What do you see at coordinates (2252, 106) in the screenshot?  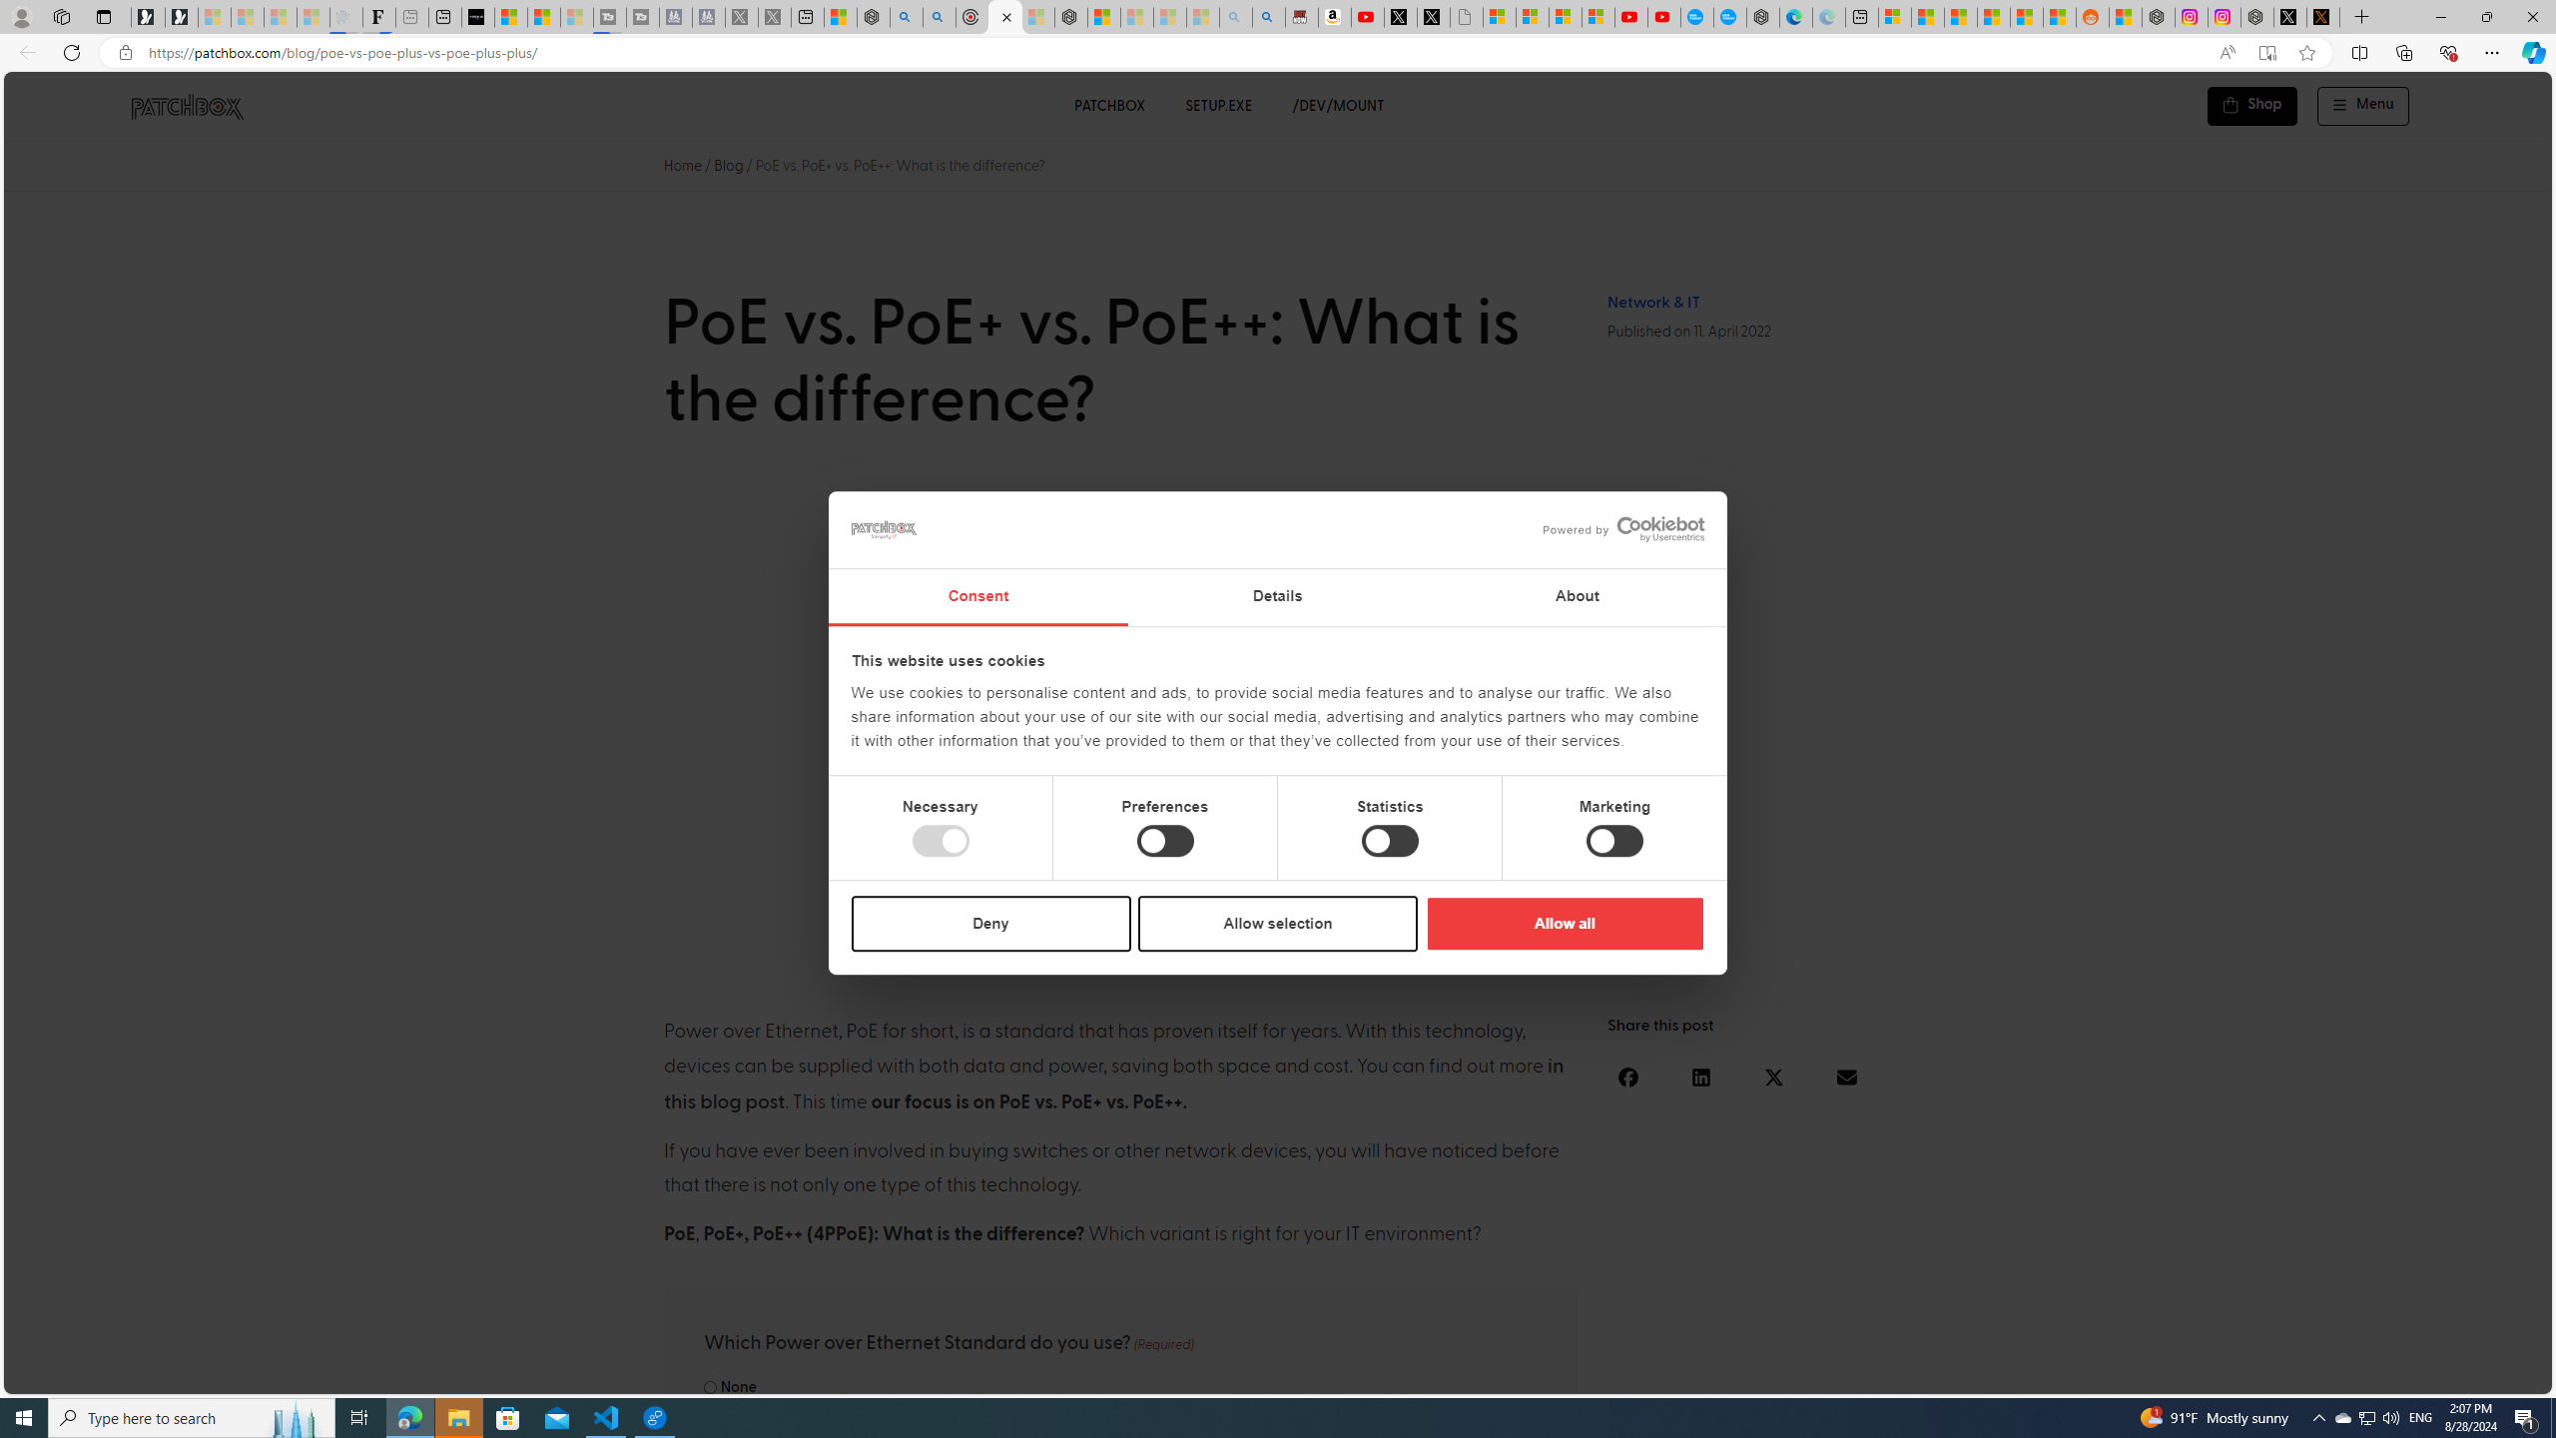 I see `Shop` at bounding box center [2252, 106].